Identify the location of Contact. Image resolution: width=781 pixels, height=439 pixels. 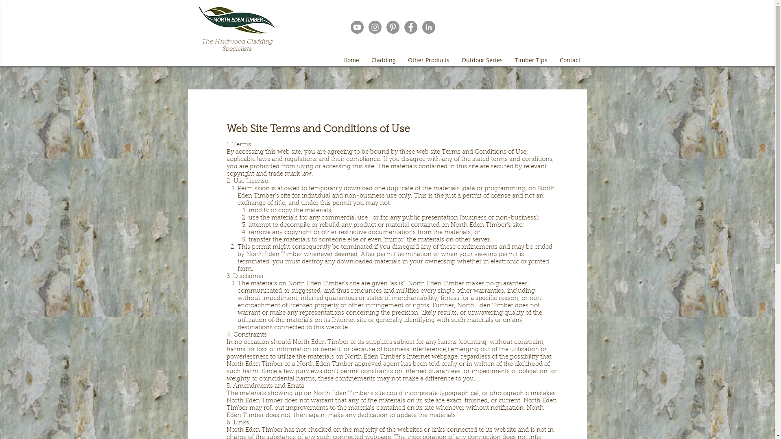
(569, 60).